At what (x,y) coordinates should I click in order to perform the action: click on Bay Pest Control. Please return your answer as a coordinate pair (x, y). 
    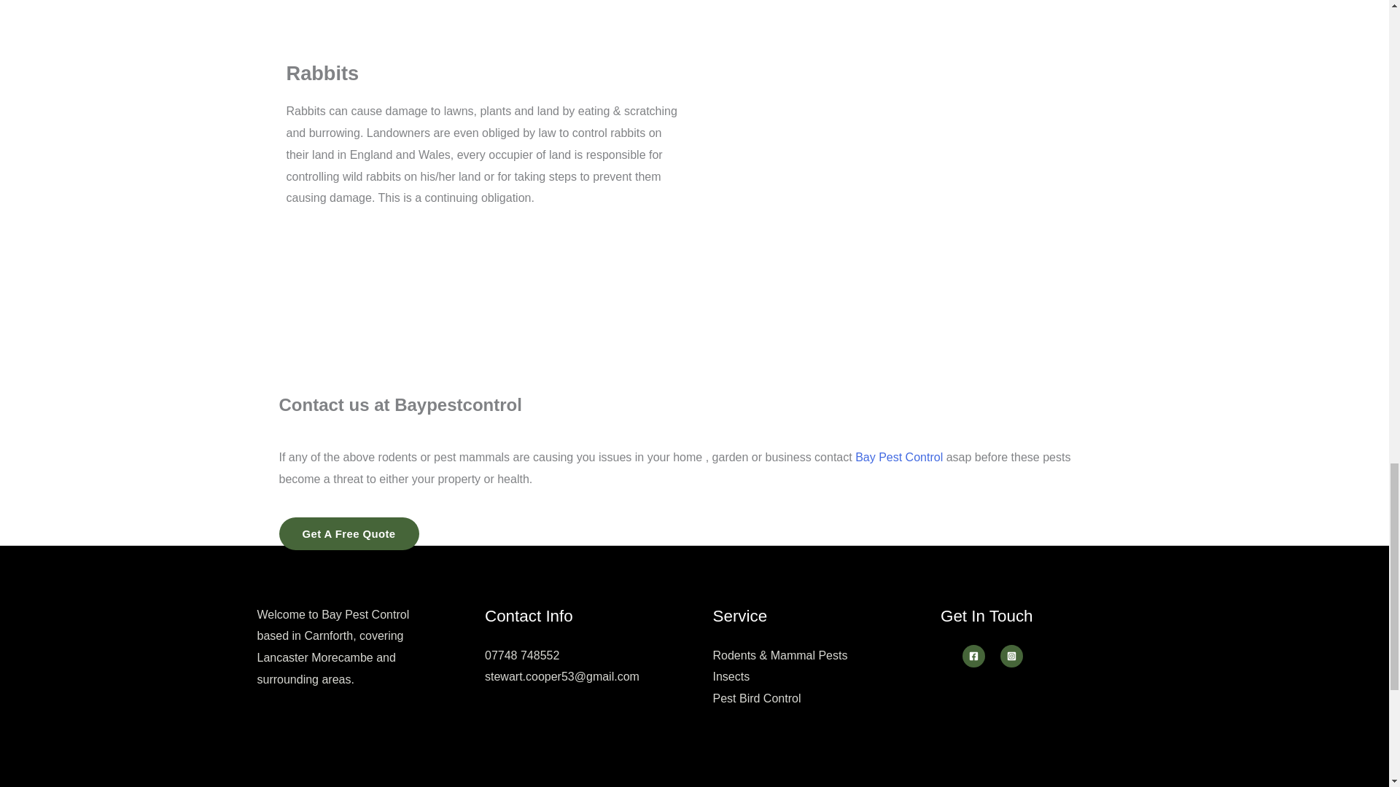
    Looking at the image, I should click on (898, 457).